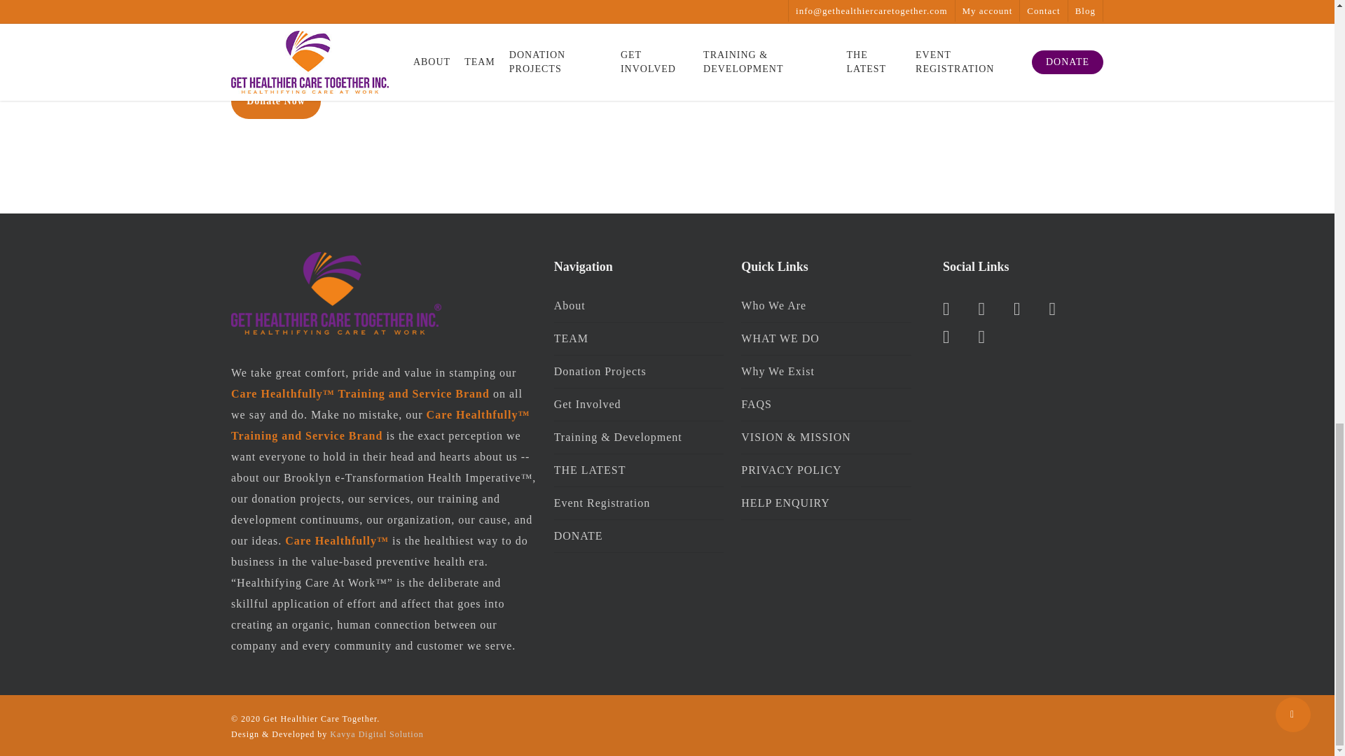 The width and height of the screenshot is (1345, 756). I want to click on Donate Now, so click(276, 101).